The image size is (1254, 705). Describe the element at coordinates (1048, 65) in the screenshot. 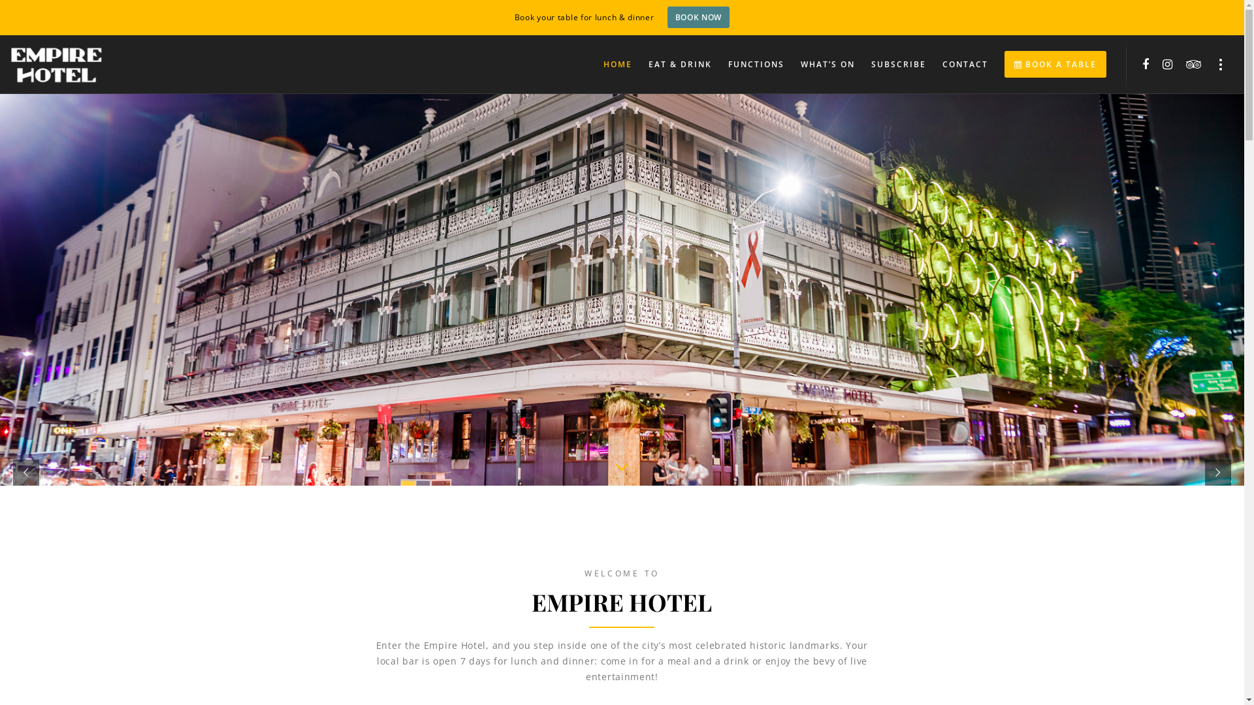

I see `BOOK A TABLE` at that location.